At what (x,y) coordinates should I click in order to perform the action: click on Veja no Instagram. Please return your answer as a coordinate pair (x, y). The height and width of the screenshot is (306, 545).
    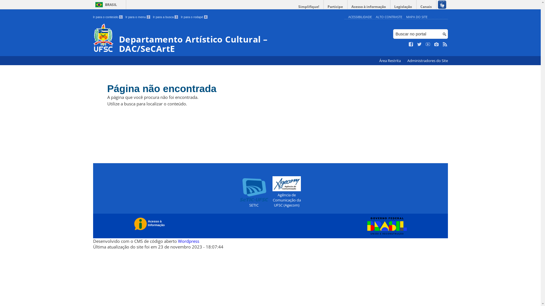
    Looking at the image, I should click on (437, 44).